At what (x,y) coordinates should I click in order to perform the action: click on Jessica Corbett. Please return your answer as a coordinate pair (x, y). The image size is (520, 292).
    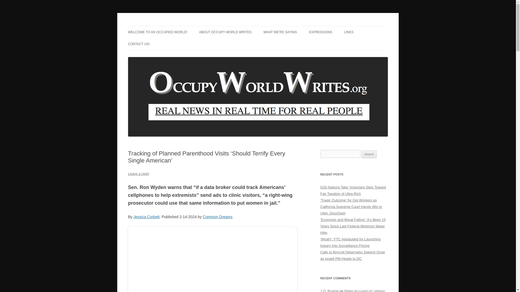
    Looking at the image, I should click on (147, 217).